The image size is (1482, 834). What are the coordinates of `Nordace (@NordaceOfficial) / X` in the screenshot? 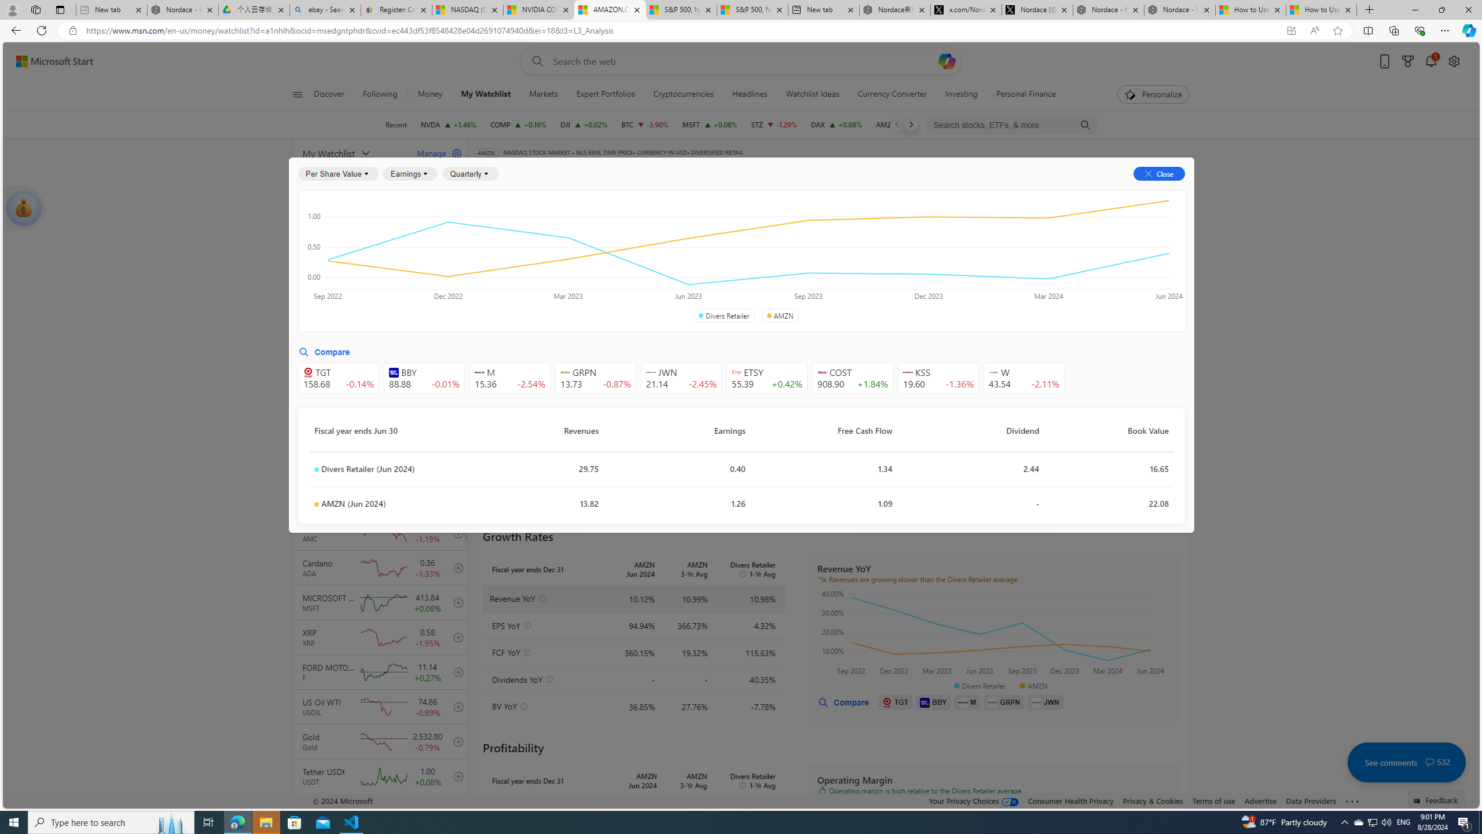 It's located at (1037, 10).